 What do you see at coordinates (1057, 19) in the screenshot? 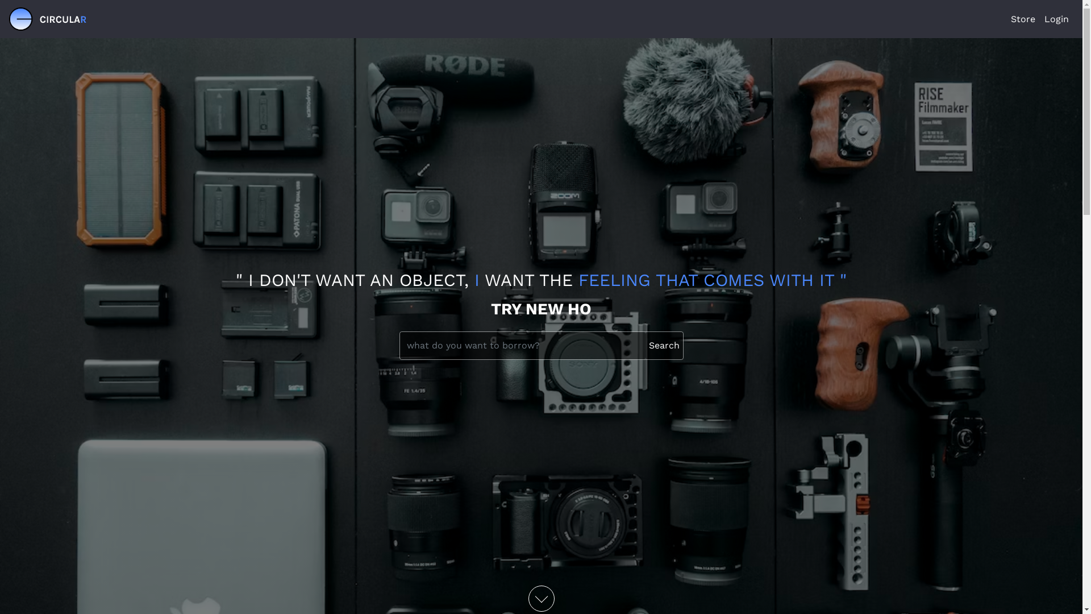
I see `Login` at bounding box center [1057, 19].